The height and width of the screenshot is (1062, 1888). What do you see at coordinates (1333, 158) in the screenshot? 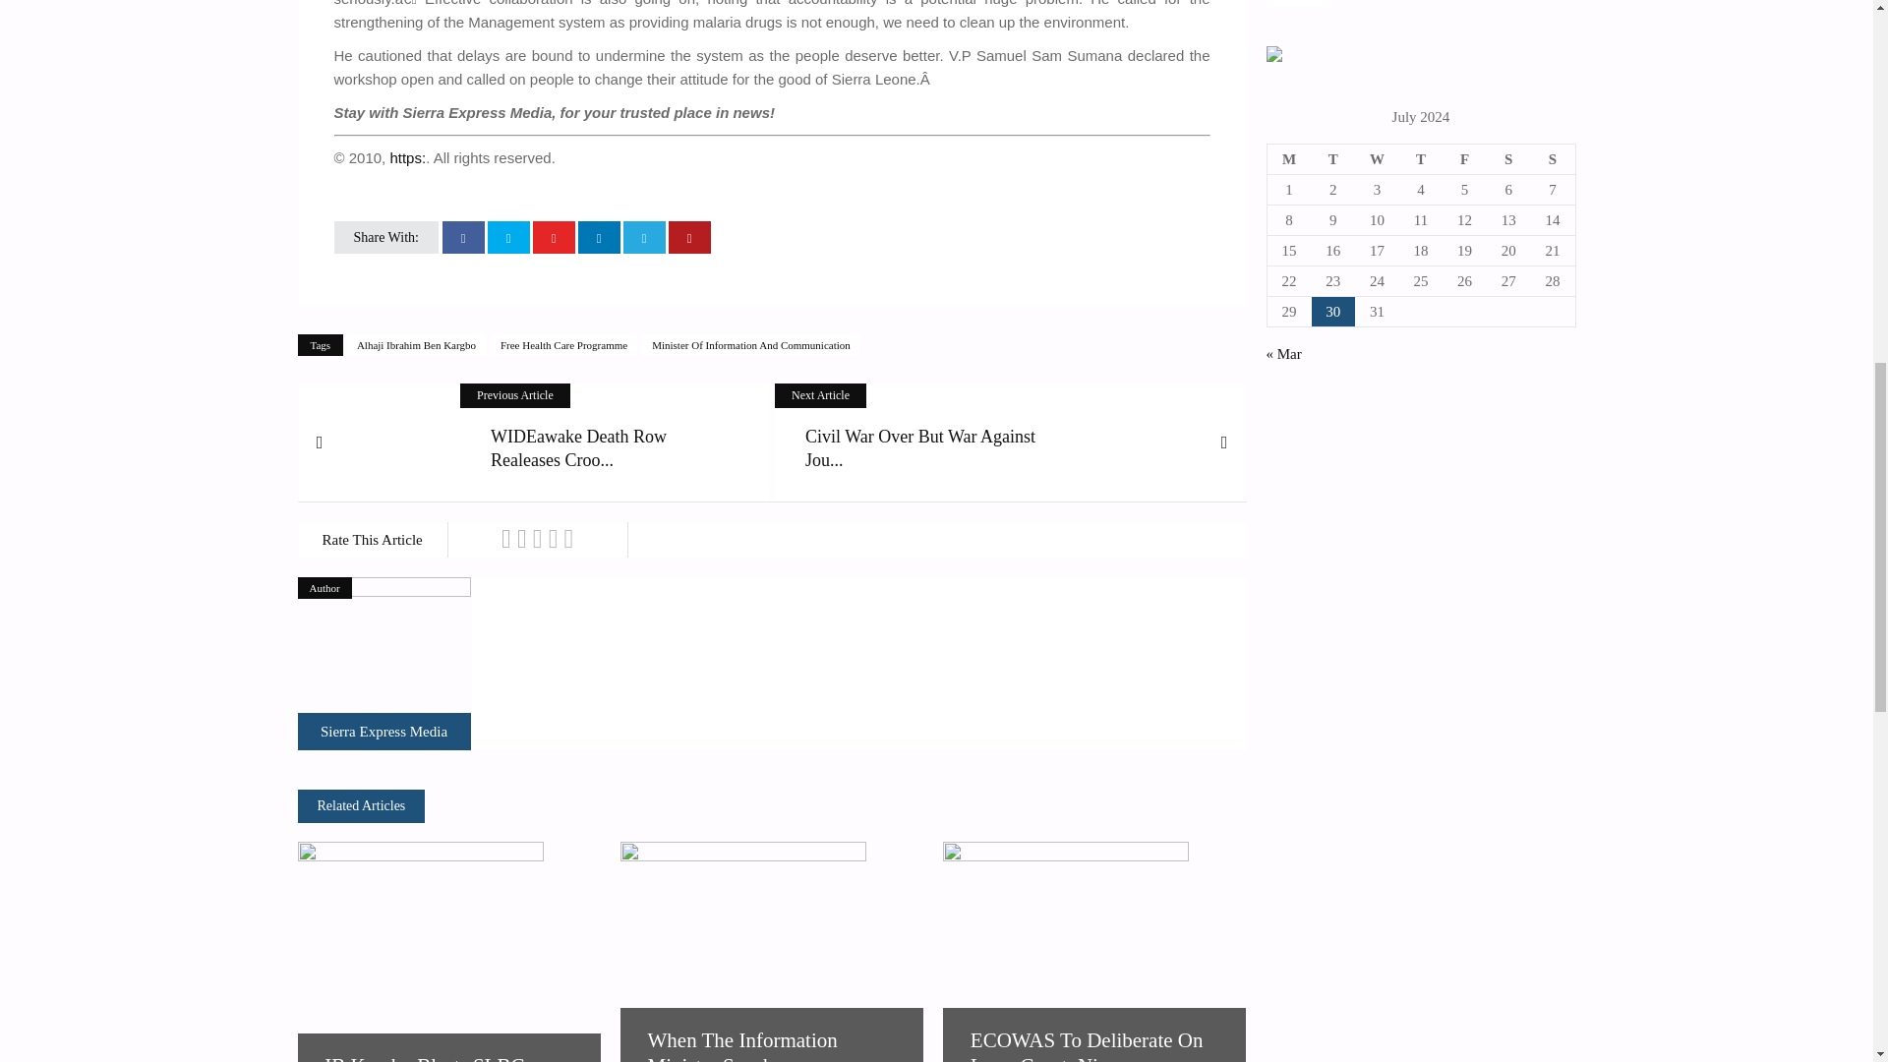
I see `Tuesday` at bounding box center [1333, 158].